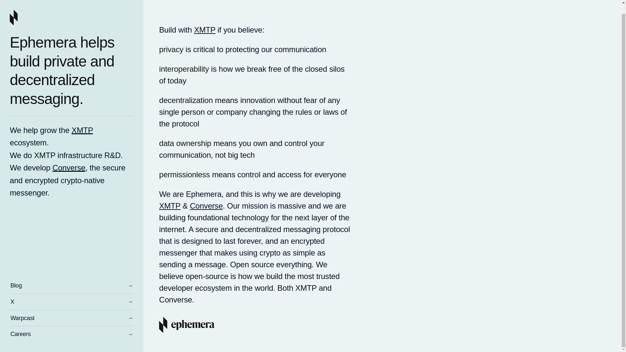 The image size is (626, 352). Describe the element at coordinates (206, 205) in the screenshot. I see `Converse` at that location.